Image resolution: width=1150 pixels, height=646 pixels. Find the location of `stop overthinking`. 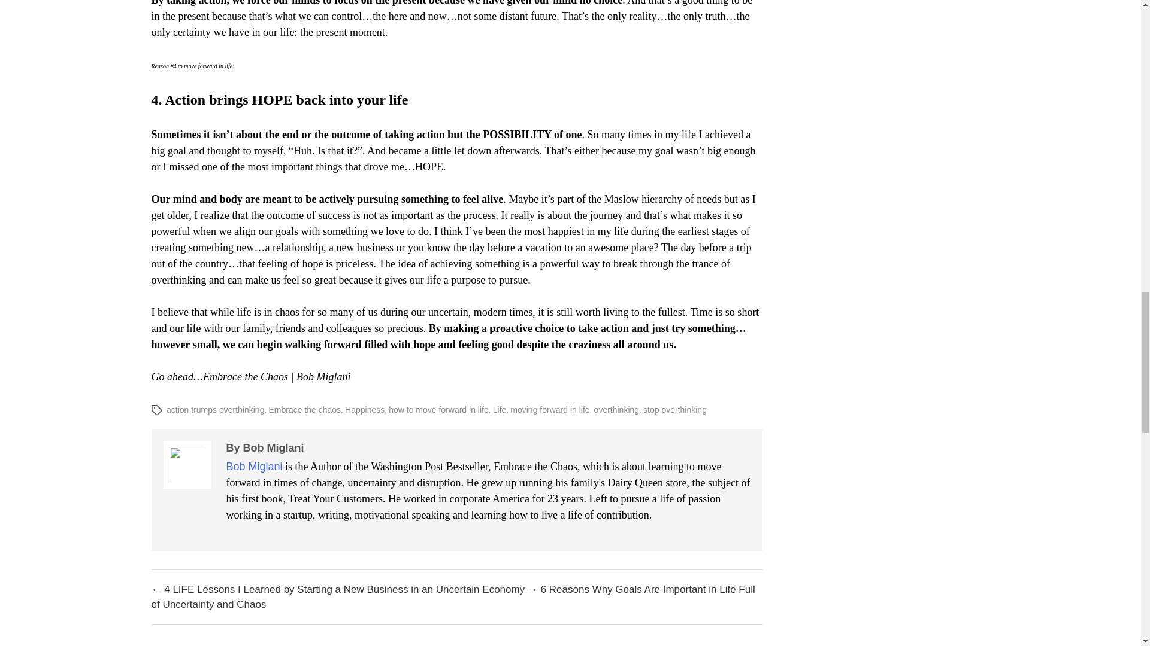

stop overthinking is located at coordinates (674, 410).